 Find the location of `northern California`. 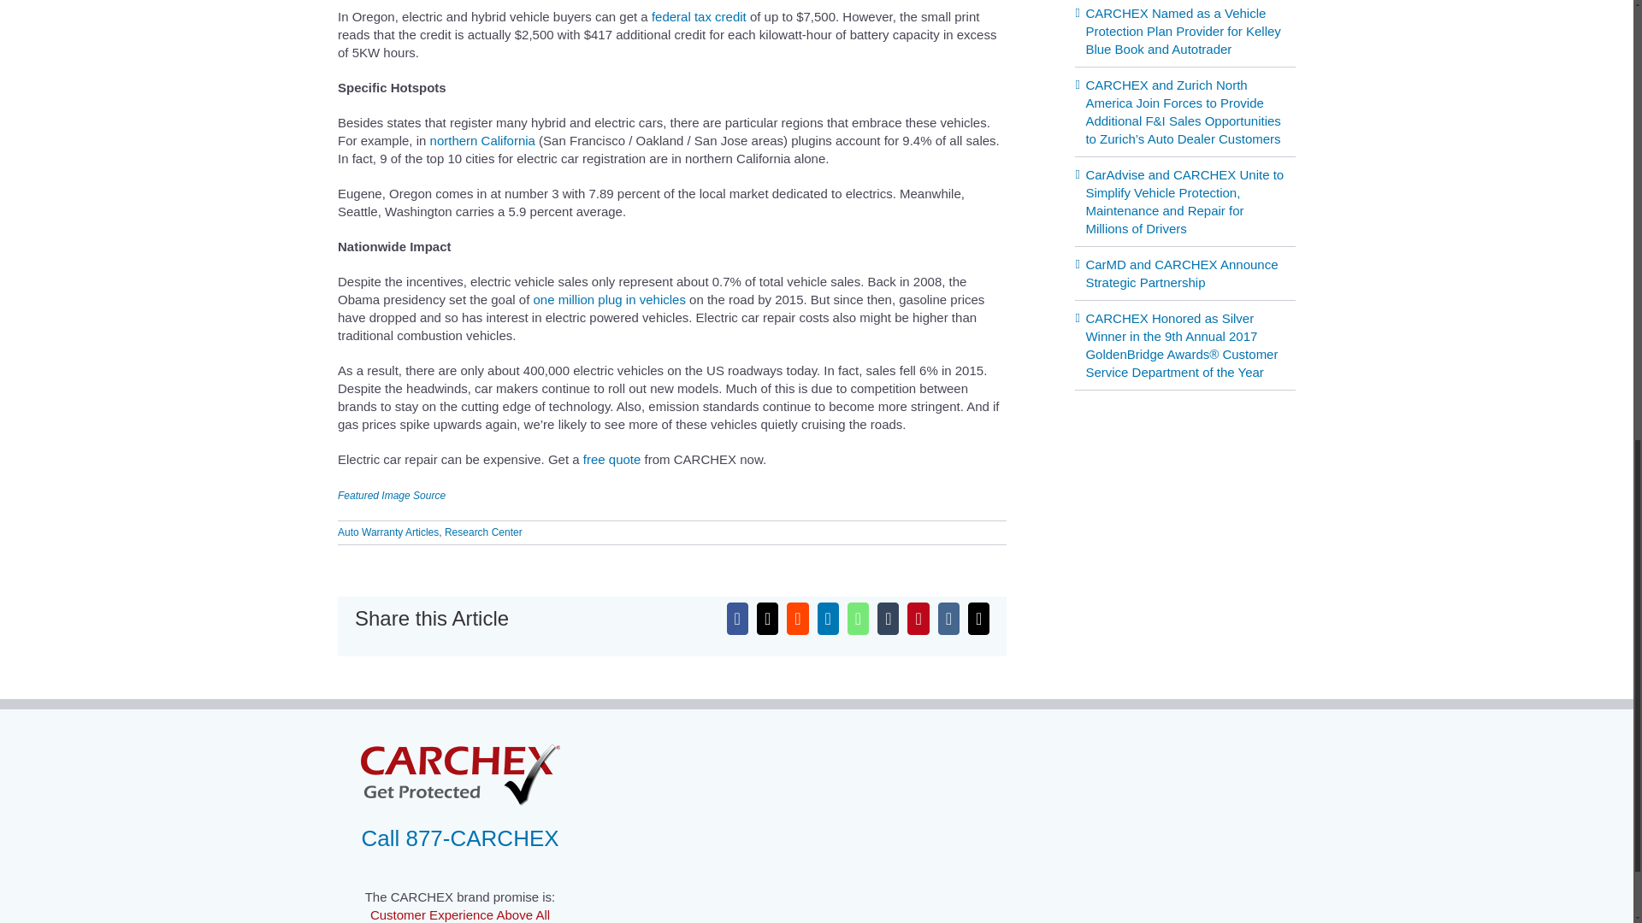

northern California is located at coordinates (482, 140).